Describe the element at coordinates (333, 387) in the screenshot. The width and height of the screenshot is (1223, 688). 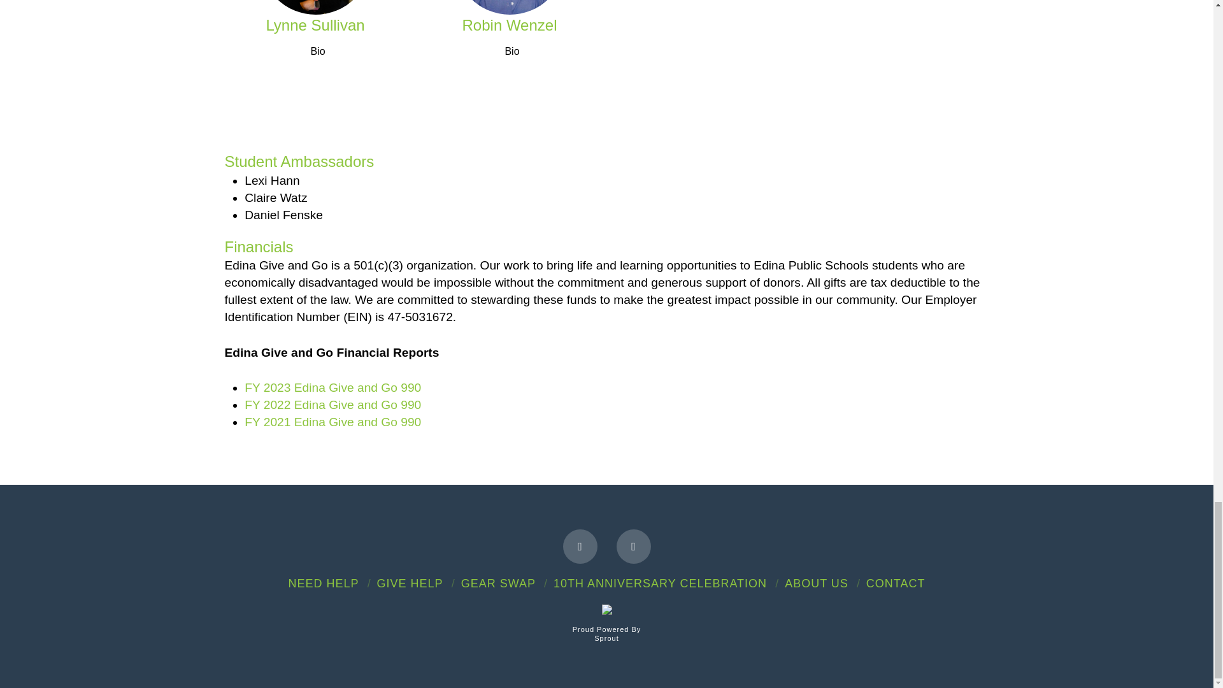
I see `FY 2023 Edina Give and Go 990` at that location.